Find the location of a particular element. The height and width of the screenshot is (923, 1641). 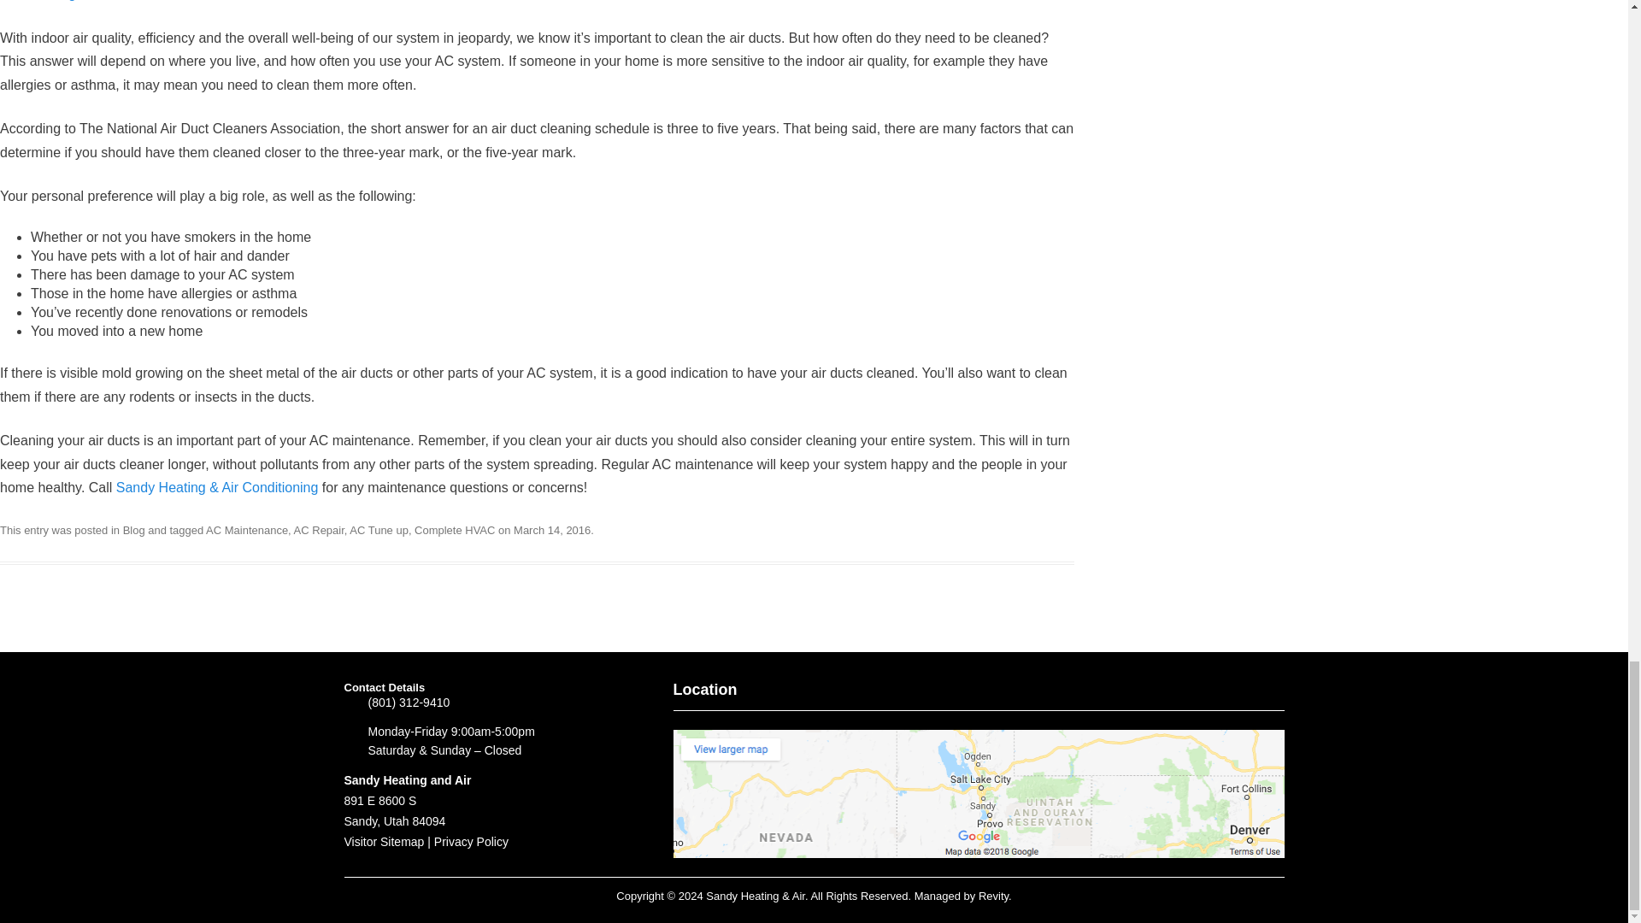

Visitor Sitemap is located at coordinates (383, 841).